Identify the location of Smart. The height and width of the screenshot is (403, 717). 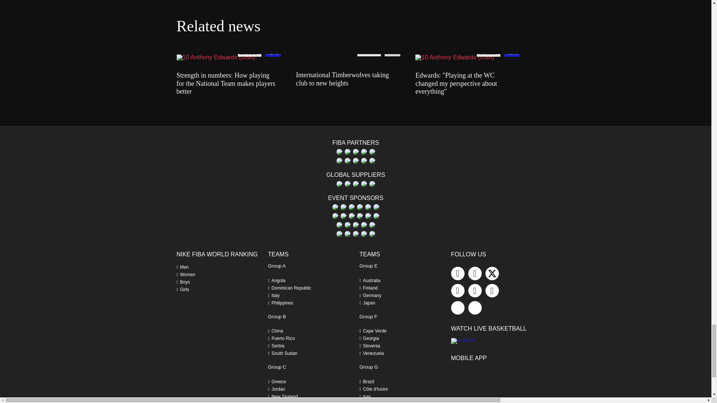
(372, 151).